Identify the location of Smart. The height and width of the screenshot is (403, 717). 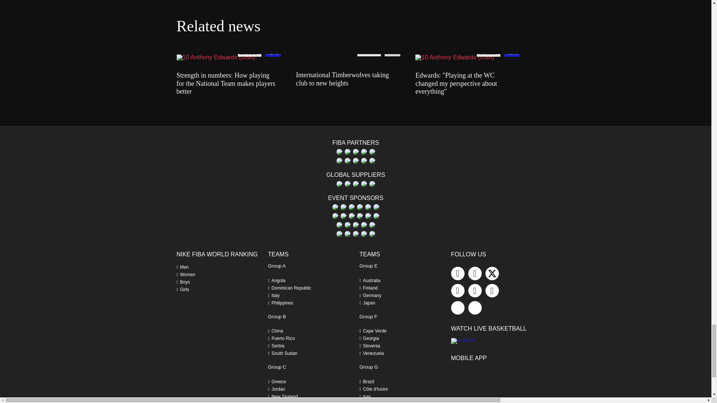
(372, 151).